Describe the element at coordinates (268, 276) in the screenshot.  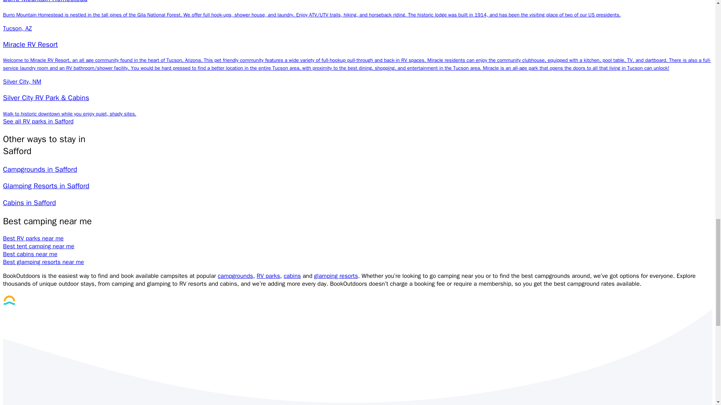
I see `RV parks` at that location.